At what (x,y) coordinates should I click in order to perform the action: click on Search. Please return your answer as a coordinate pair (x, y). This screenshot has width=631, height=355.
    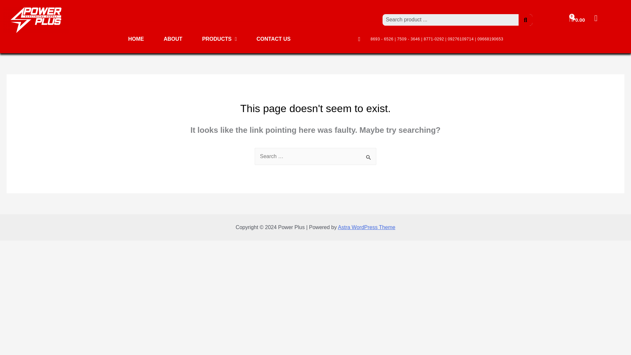
    Looking at the image, I should click on (526, 20).